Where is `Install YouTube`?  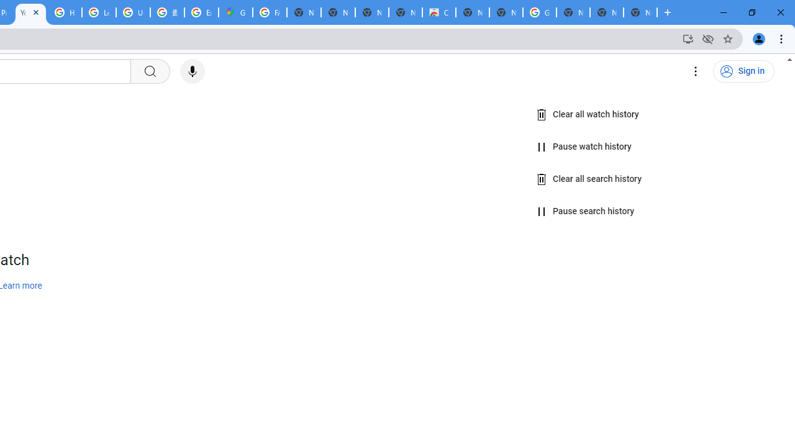
Install YouTube is located at coordinates (688, 38).